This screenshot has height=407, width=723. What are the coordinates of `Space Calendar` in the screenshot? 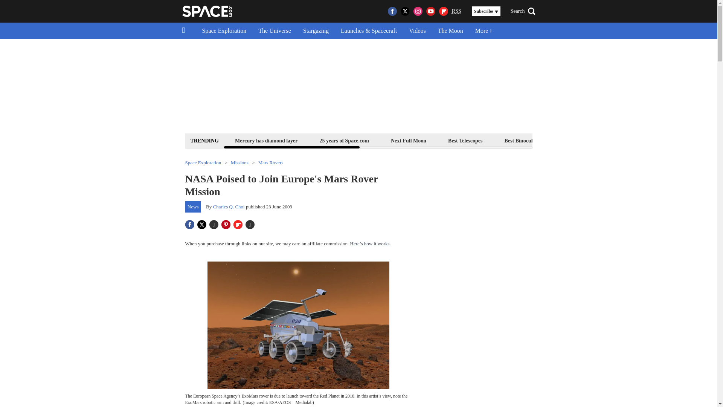 It's located at (646, 140).